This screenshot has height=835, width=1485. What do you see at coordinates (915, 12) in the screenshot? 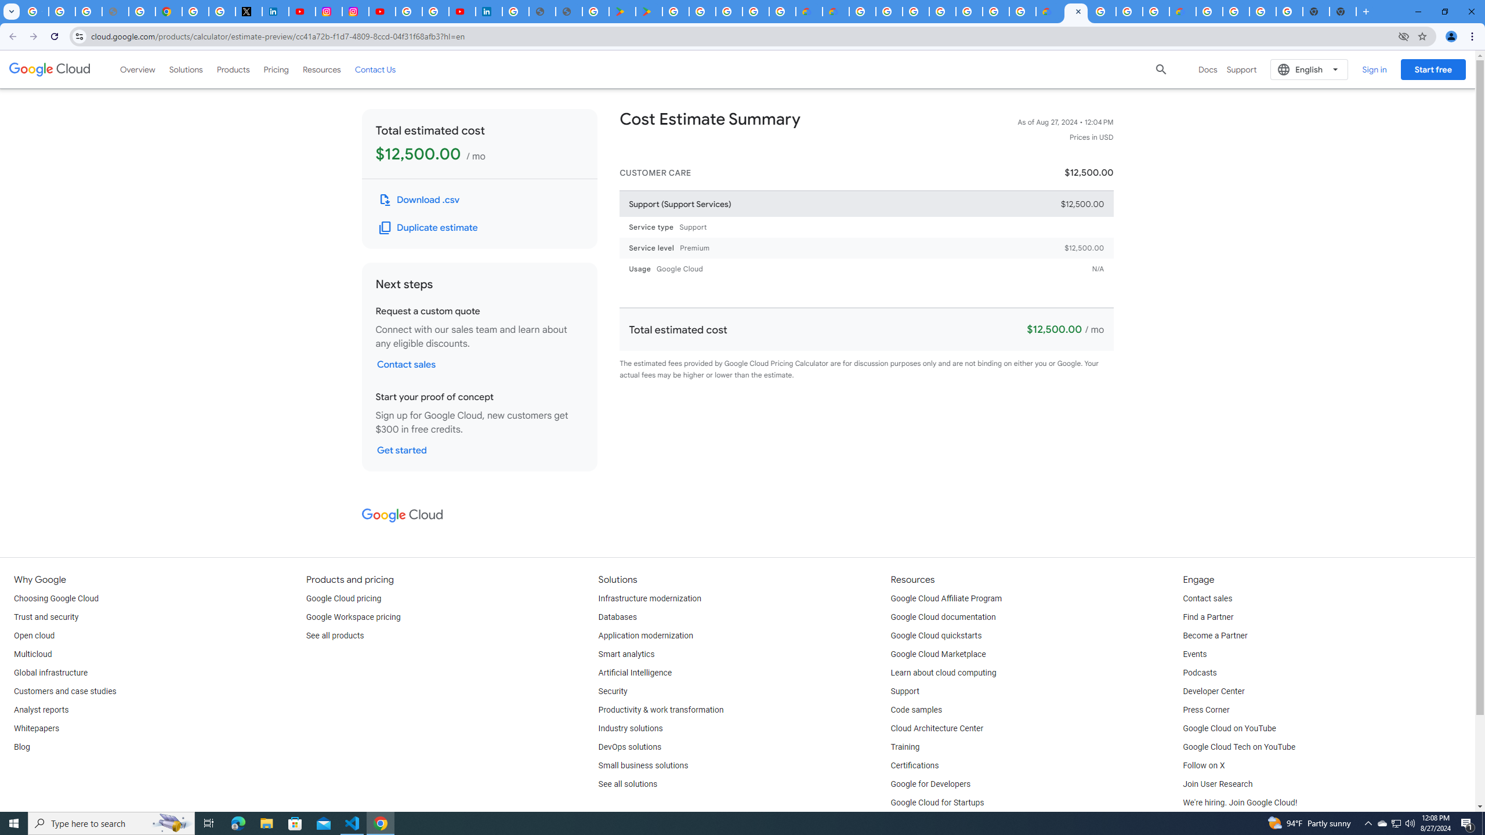
I see `Sign in - Google Accounts` at bounding box center [915, 12].